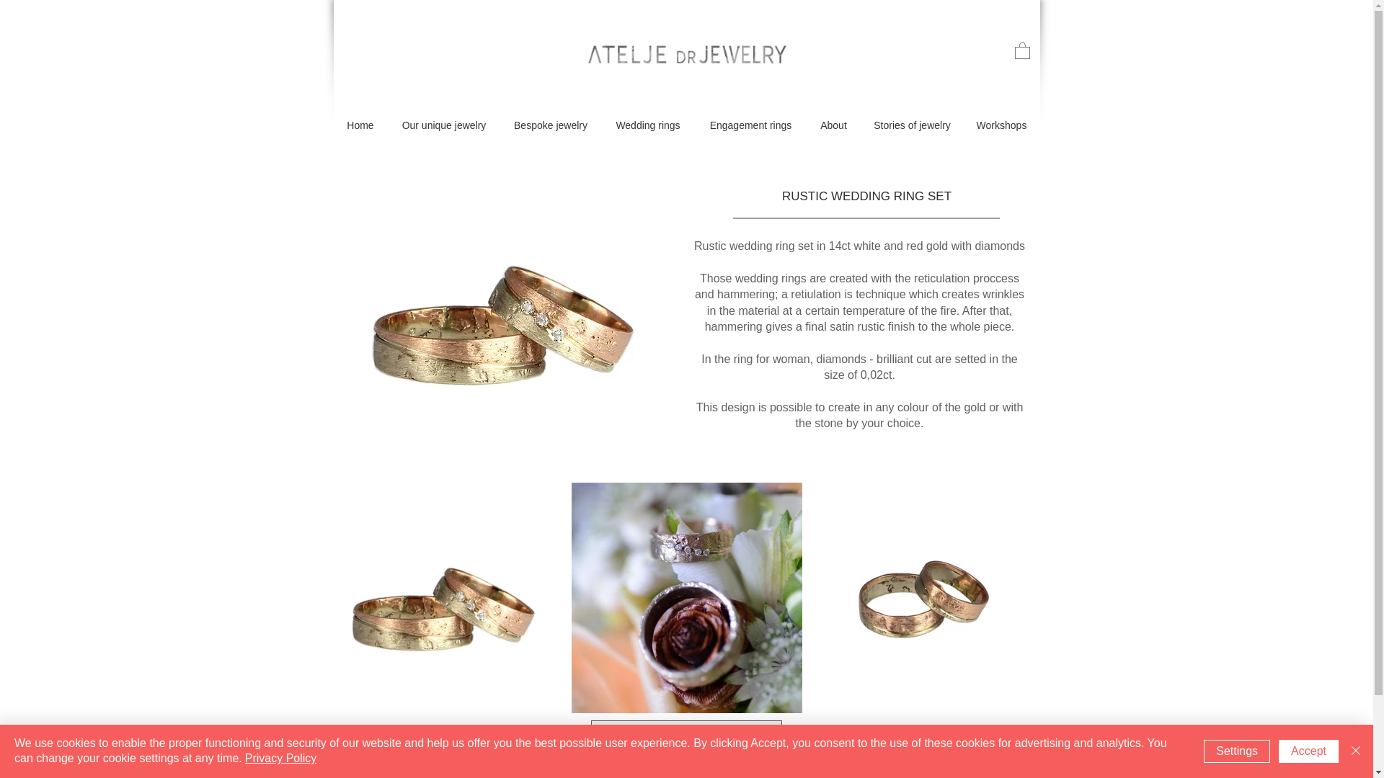 Image resolution: width=1384 pixels, height=778 pixels. I want to click on Accept, so click(1308, 751).